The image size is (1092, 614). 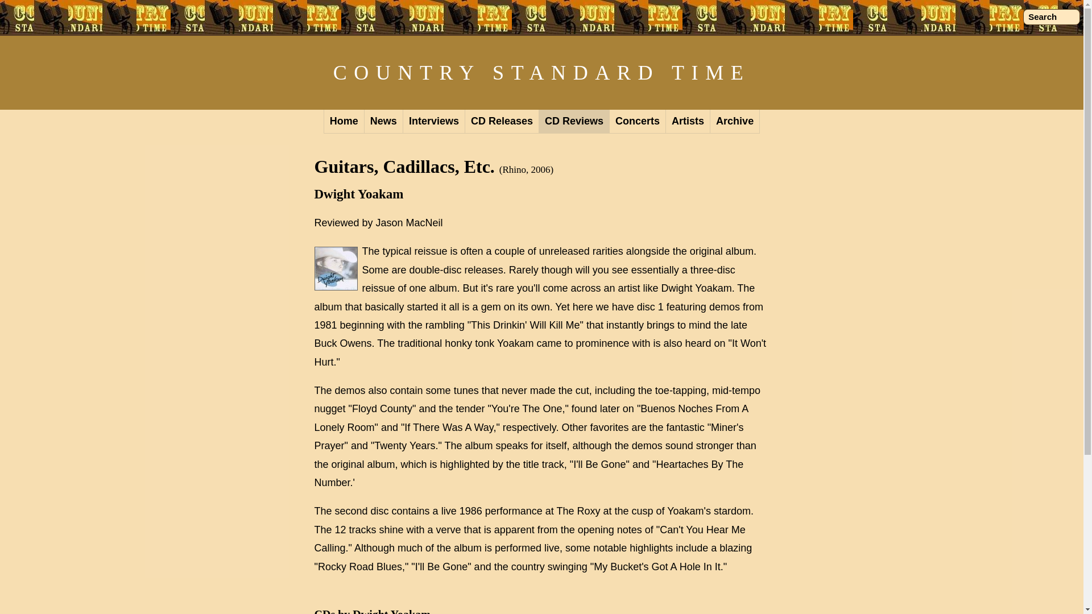 I want to click on COUNTRY STANDARD TIME, so click(x=541, y=73).